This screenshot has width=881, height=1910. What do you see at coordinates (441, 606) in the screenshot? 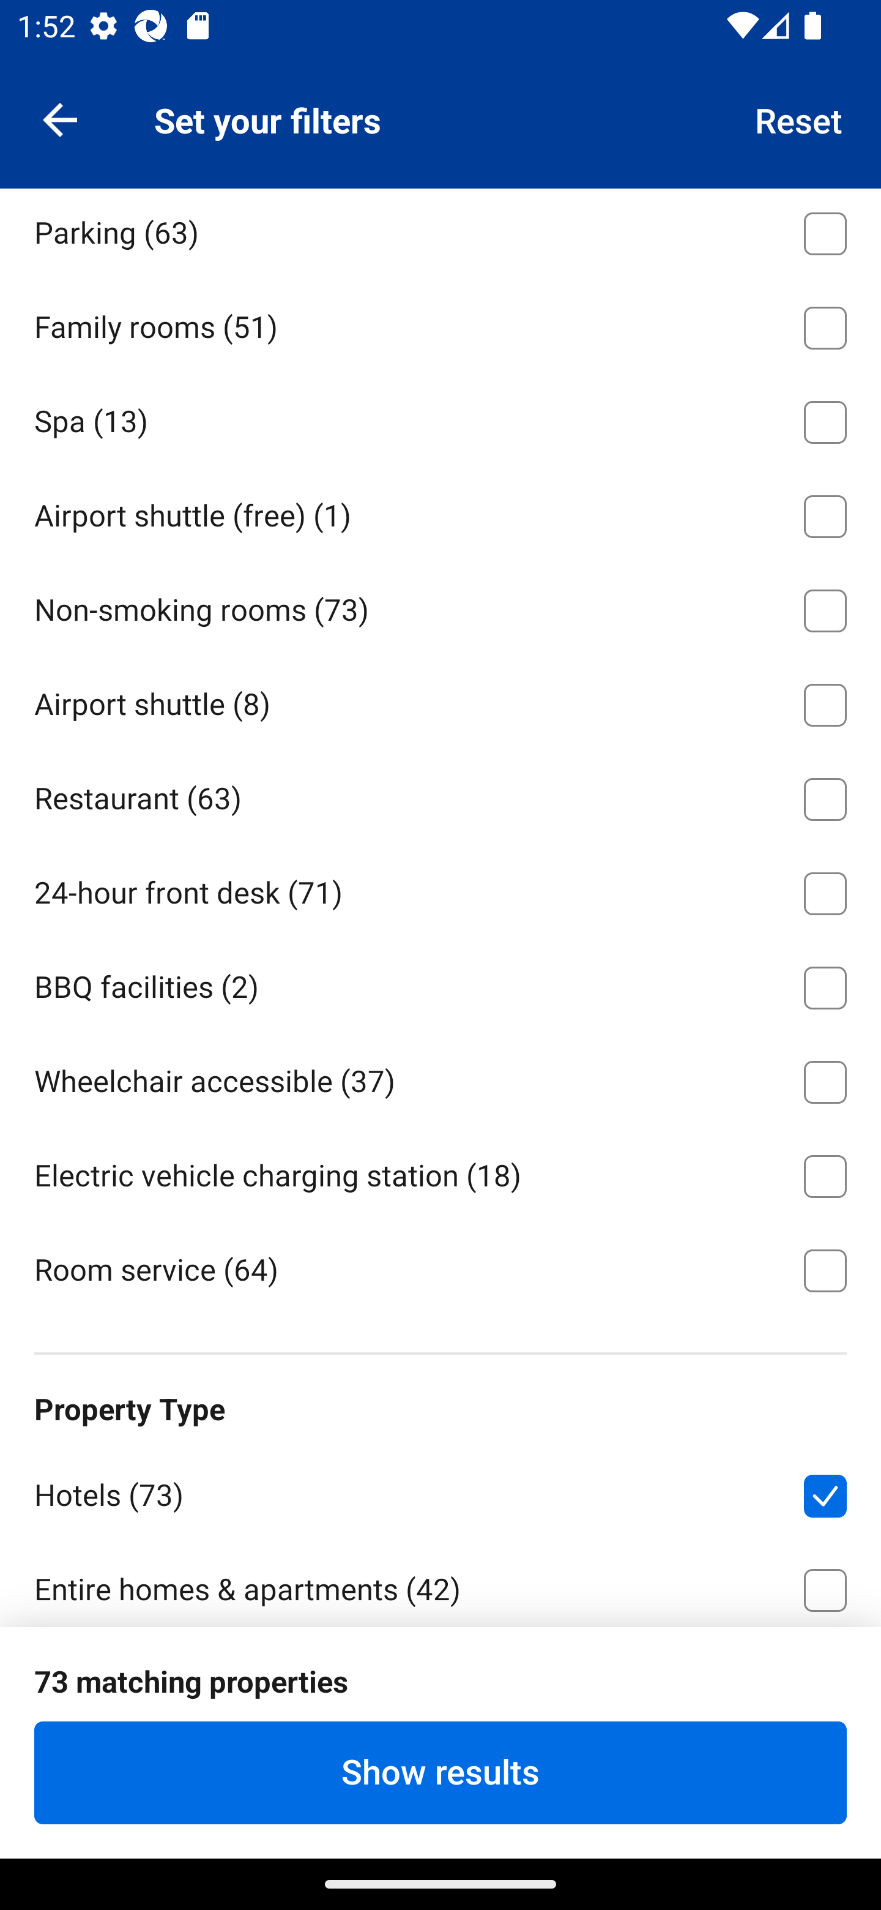
I see `Non-smoking rooms ⁦(73)` at bounding box center [441, 606].